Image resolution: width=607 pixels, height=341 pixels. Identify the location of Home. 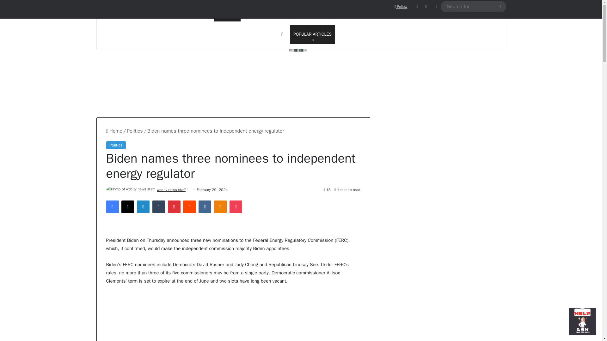
(499, 6).